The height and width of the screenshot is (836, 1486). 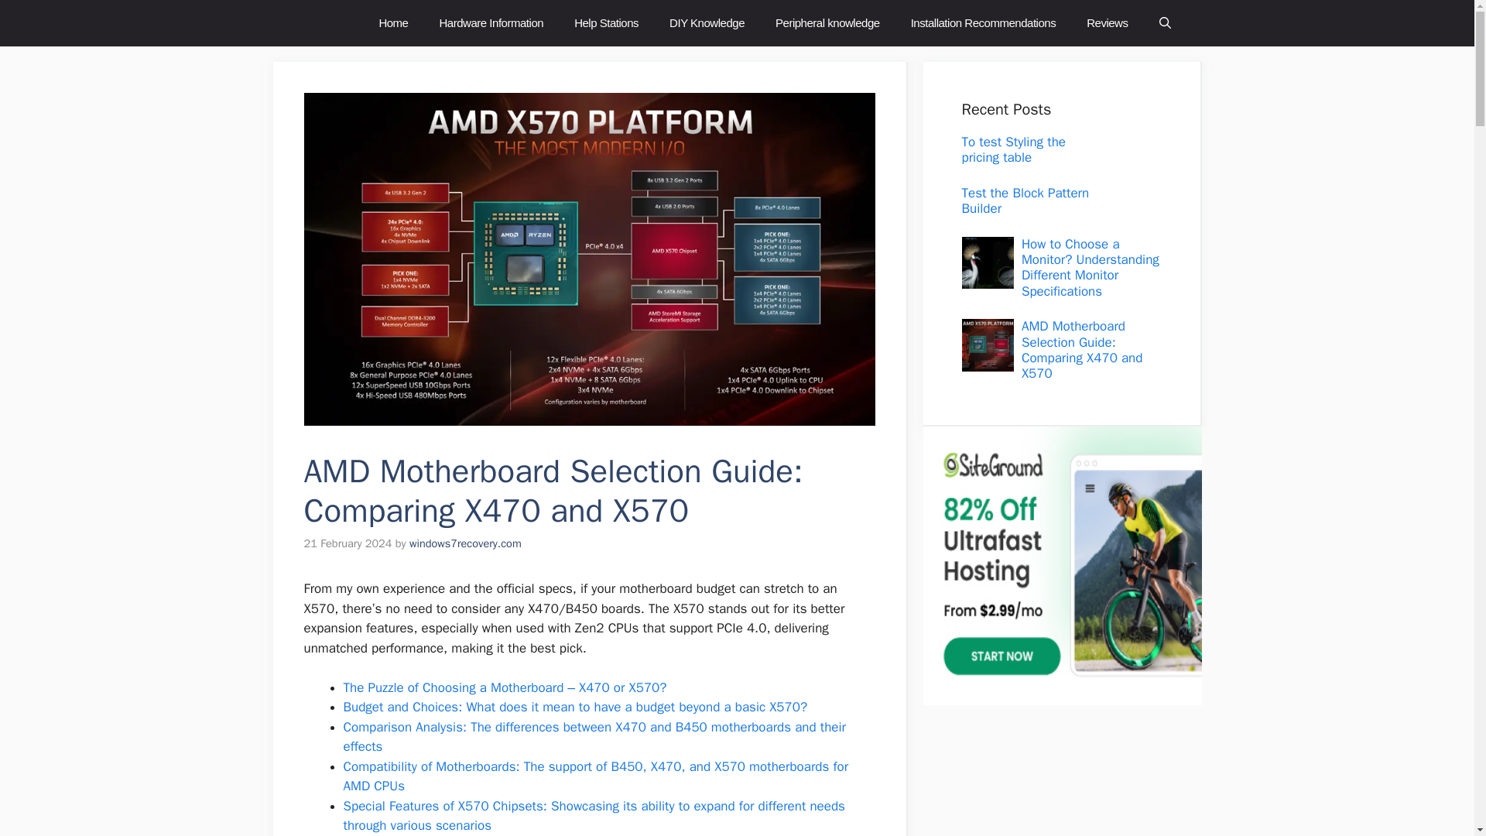 What do you see at coordinates (465, 543) in the screenshot?
I see `windows7recovery.com` at bounding box center [465, 543].